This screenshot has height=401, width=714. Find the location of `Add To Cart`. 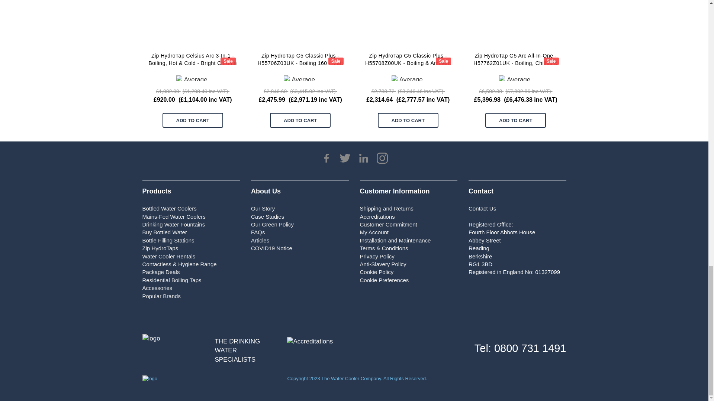

Add To Cart is located at coordinates (515, 120).